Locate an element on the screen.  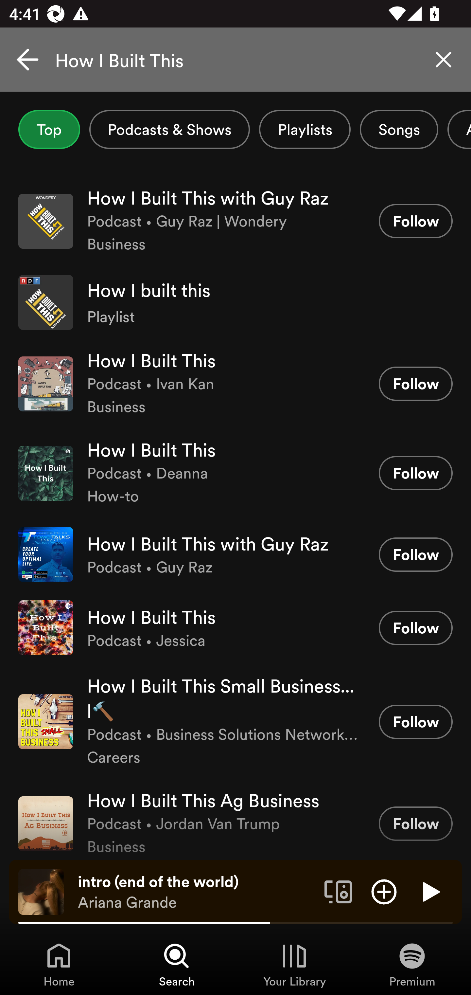
Play is located at coordinates (430, 891).